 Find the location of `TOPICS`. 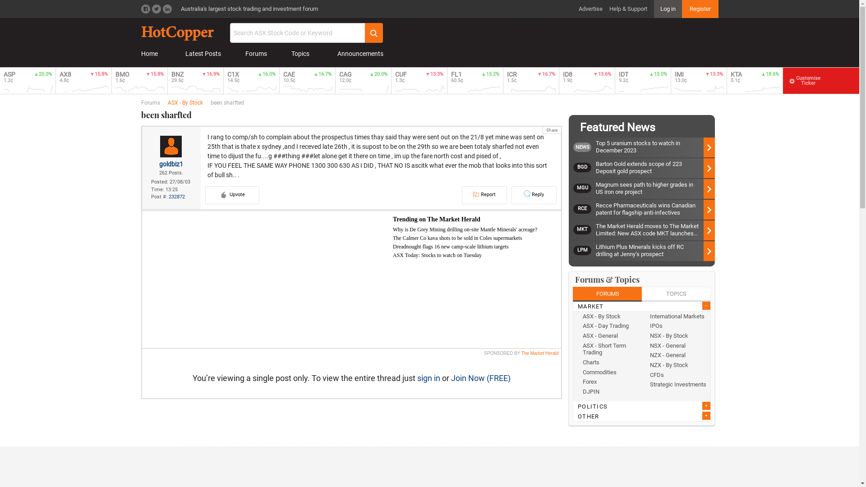

TOPICS is located at coordinates (677, 294).